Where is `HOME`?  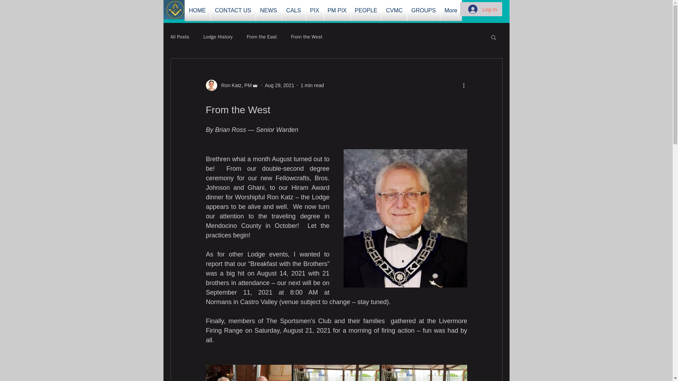 HOME is located at coordinates (197, 11).